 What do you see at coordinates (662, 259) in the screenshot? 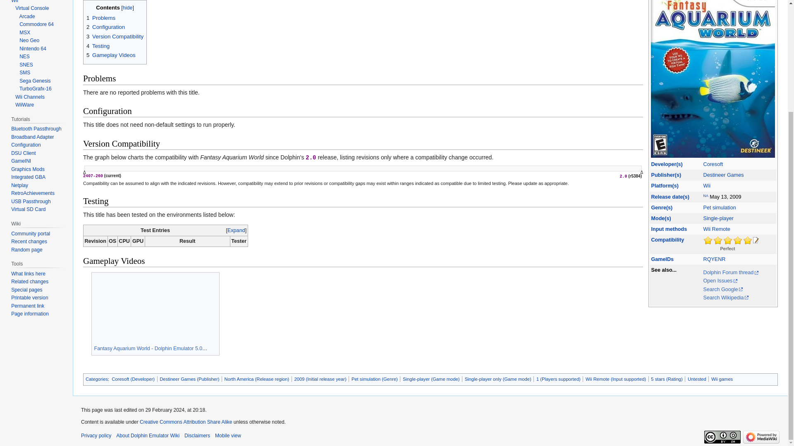
I see `GameIDs` at bounding box center [662, 259].